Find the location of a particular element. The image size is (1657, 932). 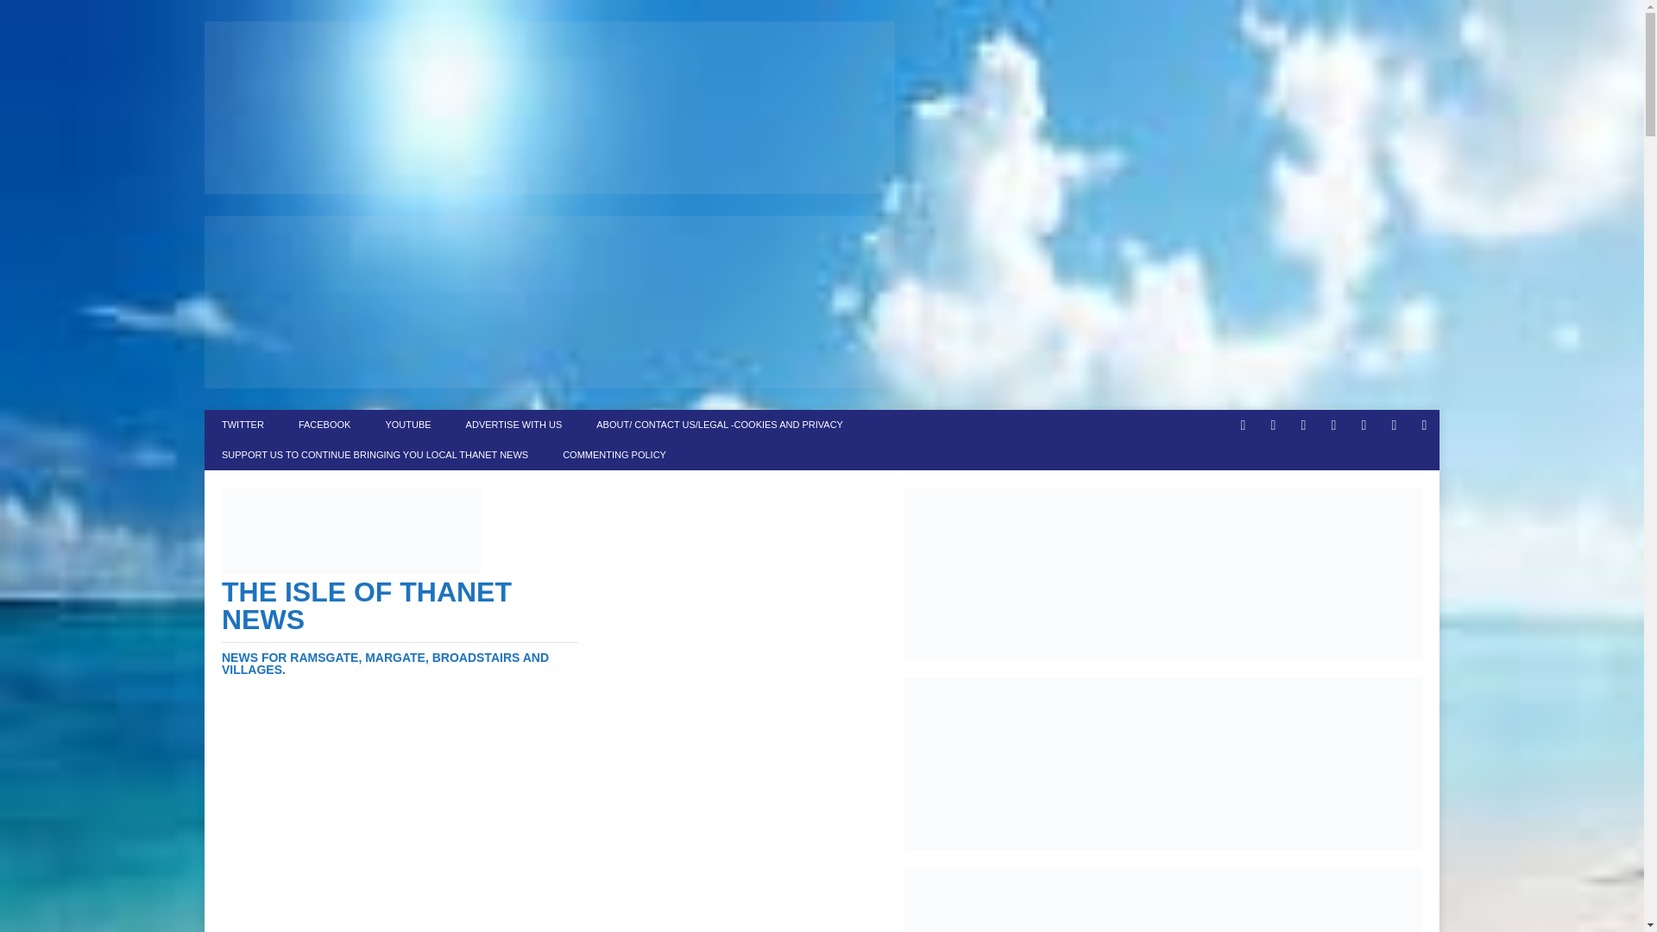

The Isle Of Thanet News is located at coordinates (400, 627).